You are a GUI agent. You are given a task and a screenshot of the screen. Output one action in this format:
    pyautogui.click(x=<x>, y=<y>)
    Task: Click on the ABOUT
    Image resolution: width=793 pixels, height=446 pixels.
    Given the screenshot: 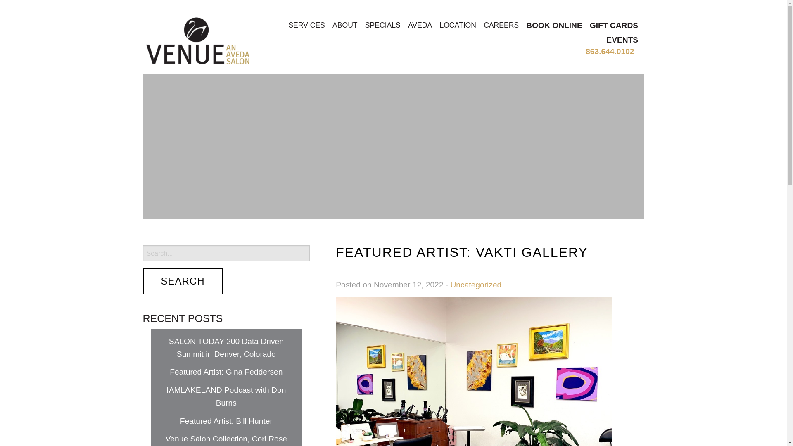 What is the action you would take?
    pyautogui.click(x=344, y=25)
    